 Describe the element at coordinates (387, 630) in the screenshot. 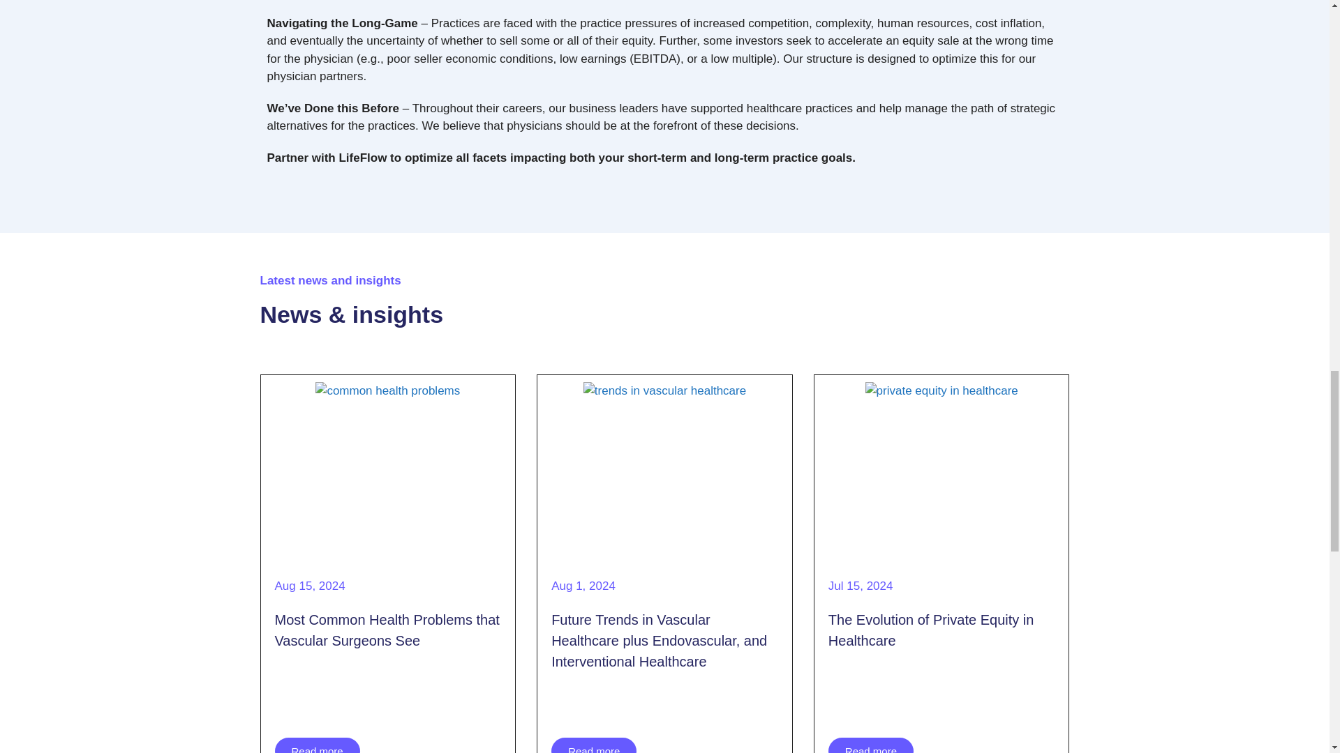

I see `Most Common Health Problems that Vascular Surgeons See` at that location.